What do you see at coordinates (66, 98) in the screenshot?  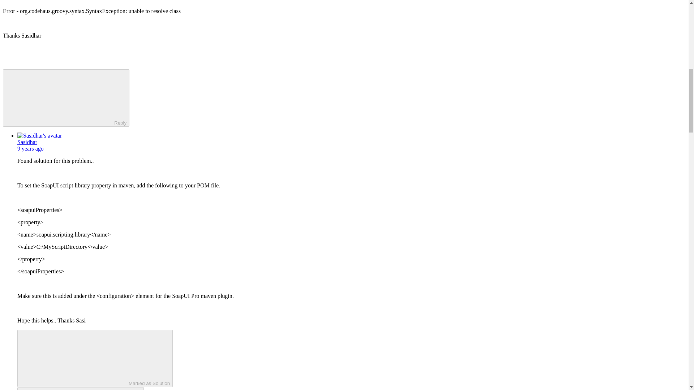 I see `ReplyReply` at bounding box center [66, 98].